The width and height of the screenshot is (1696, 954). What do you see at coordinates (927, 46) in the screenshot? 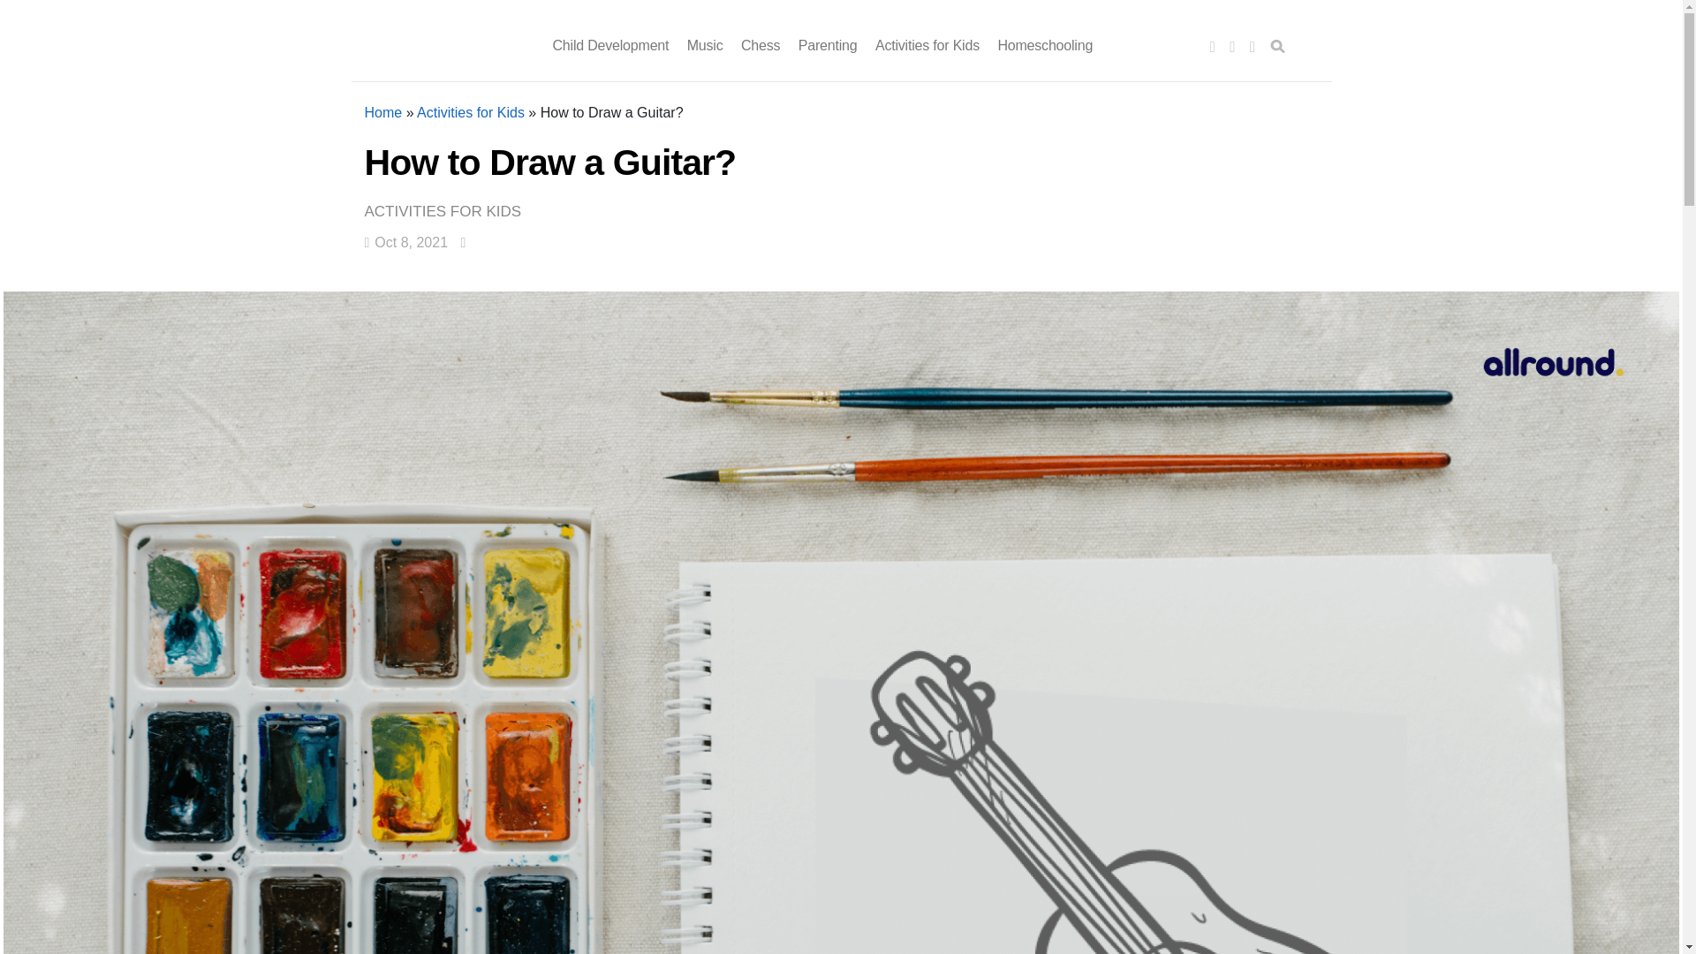
I see `Activities for Kids` at bounding box center [927, 46].